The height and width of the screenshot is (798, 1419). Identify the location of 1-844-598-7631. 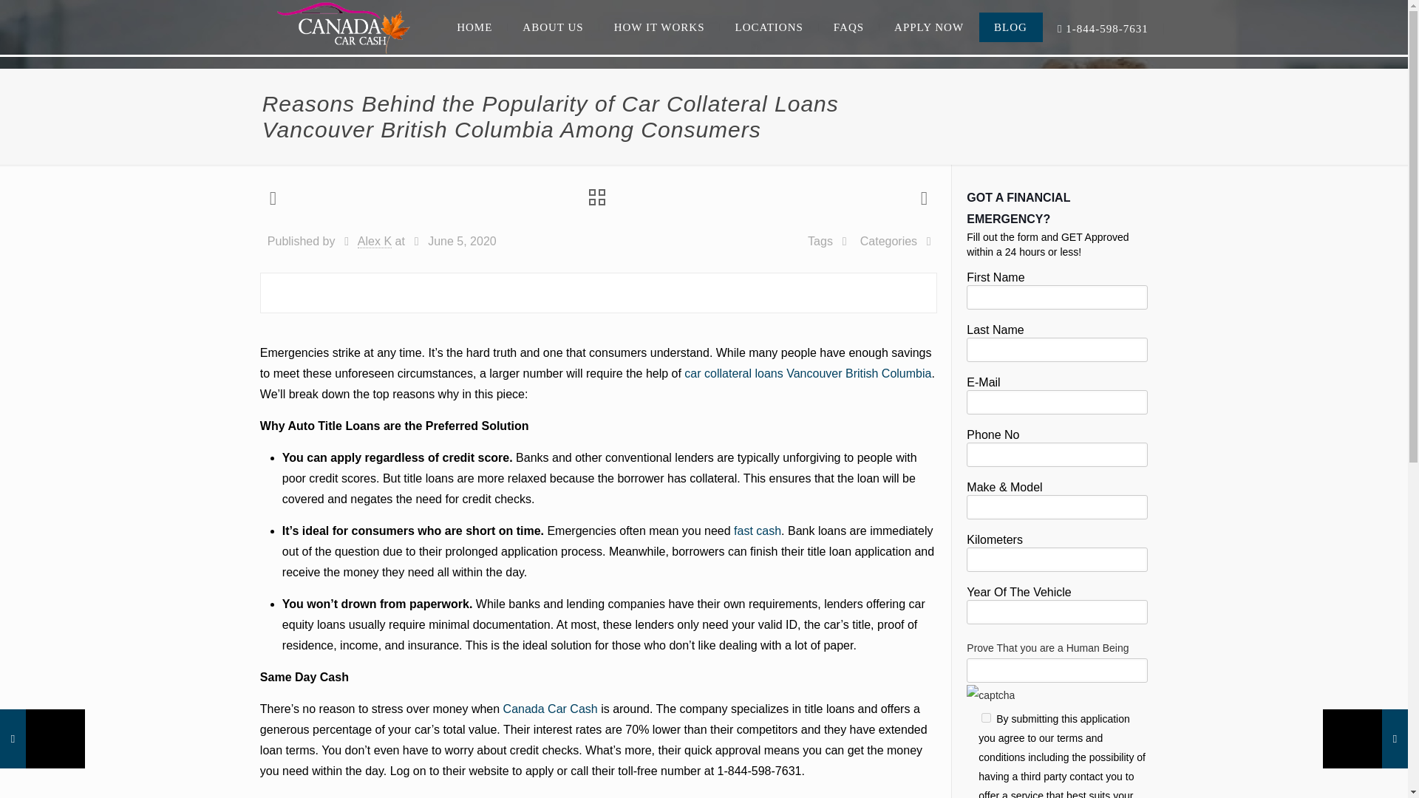
(1103, 29).